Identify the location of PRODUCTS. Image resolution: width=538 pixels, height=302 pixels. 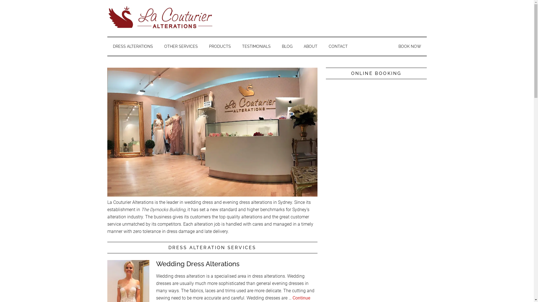
(220, 46).